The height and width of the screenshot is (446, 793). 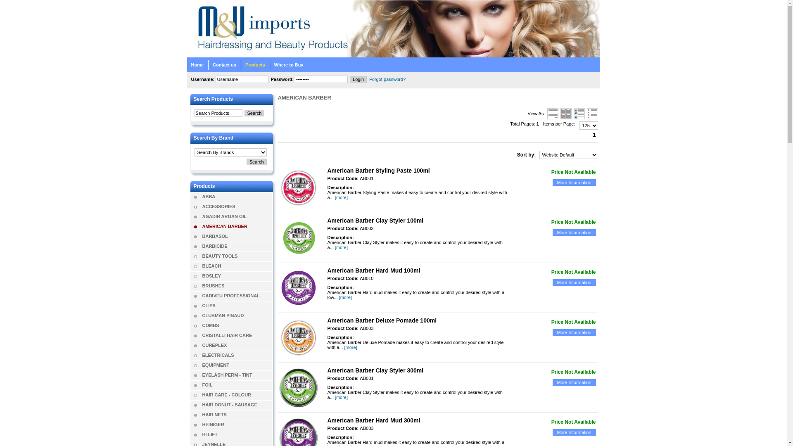 What do you see at coordinates (375, 221) in the screenshot?
I see `American Barber Clay Styler 100ml` at bounding box center [375, 221].